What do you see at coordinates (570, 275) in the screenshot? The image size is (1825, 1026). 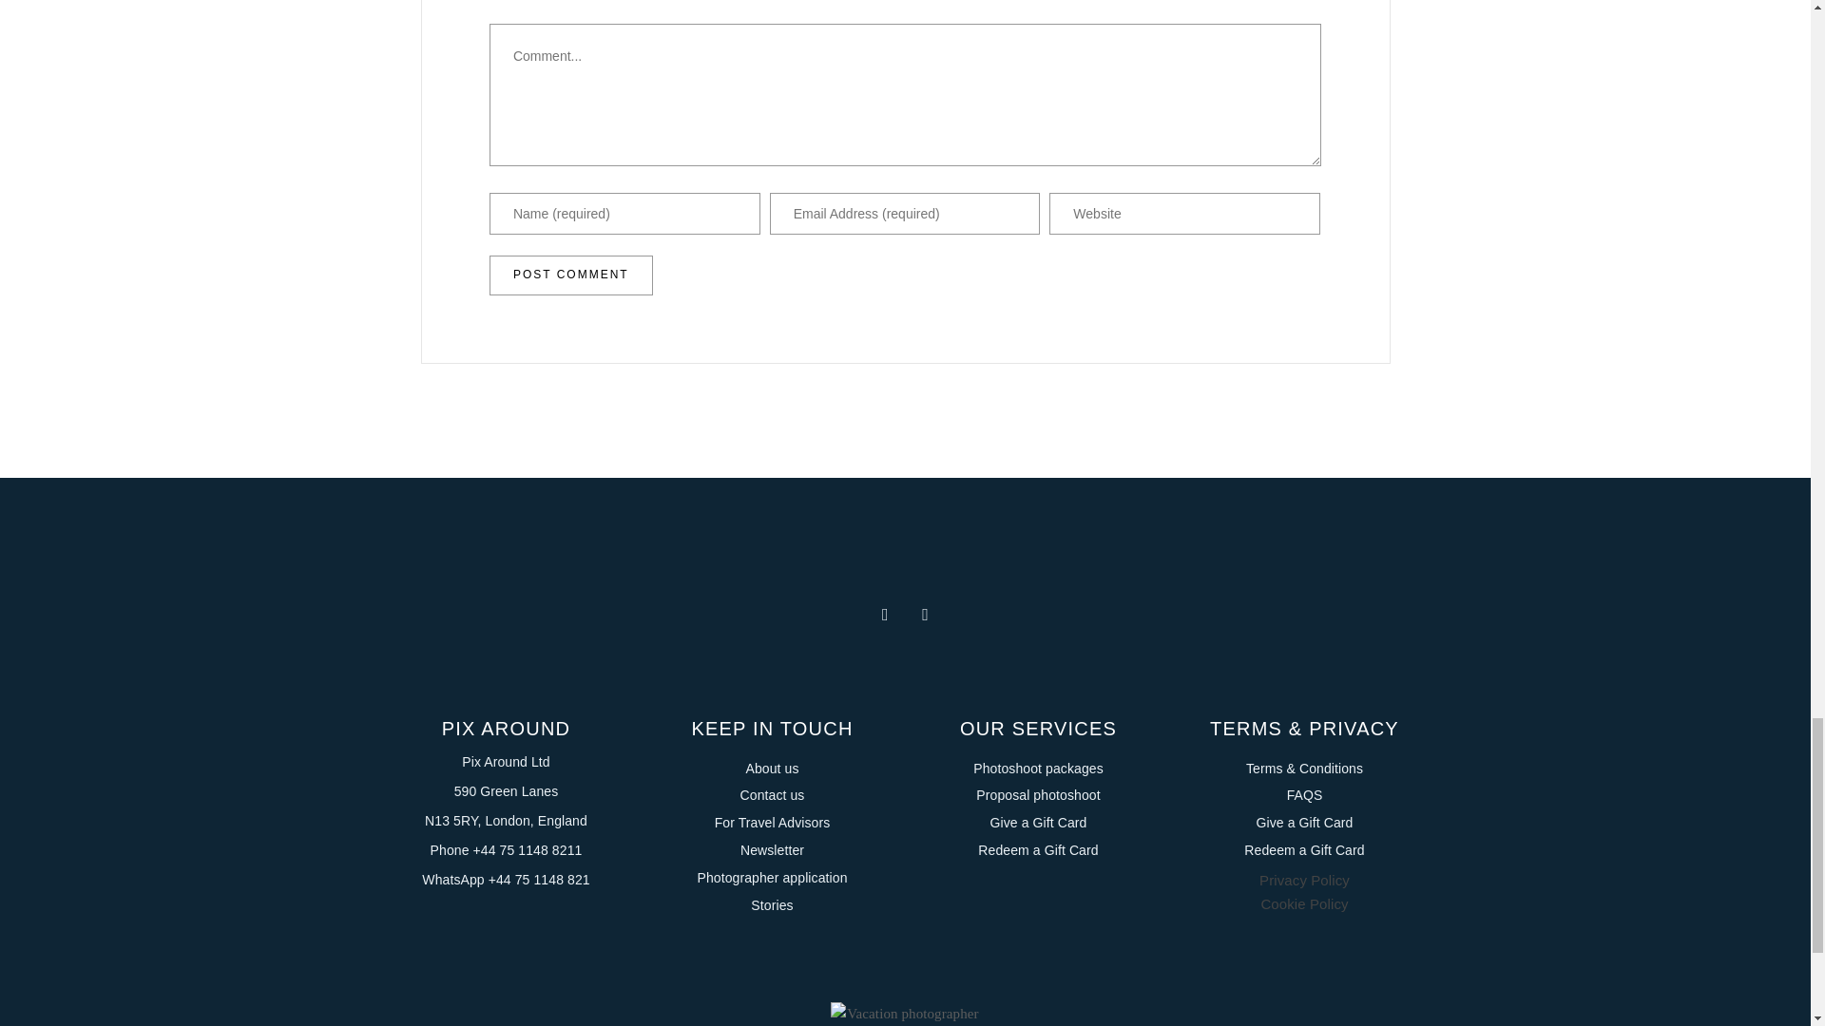 I see `Post Comment` at bounding box center [570, 275].